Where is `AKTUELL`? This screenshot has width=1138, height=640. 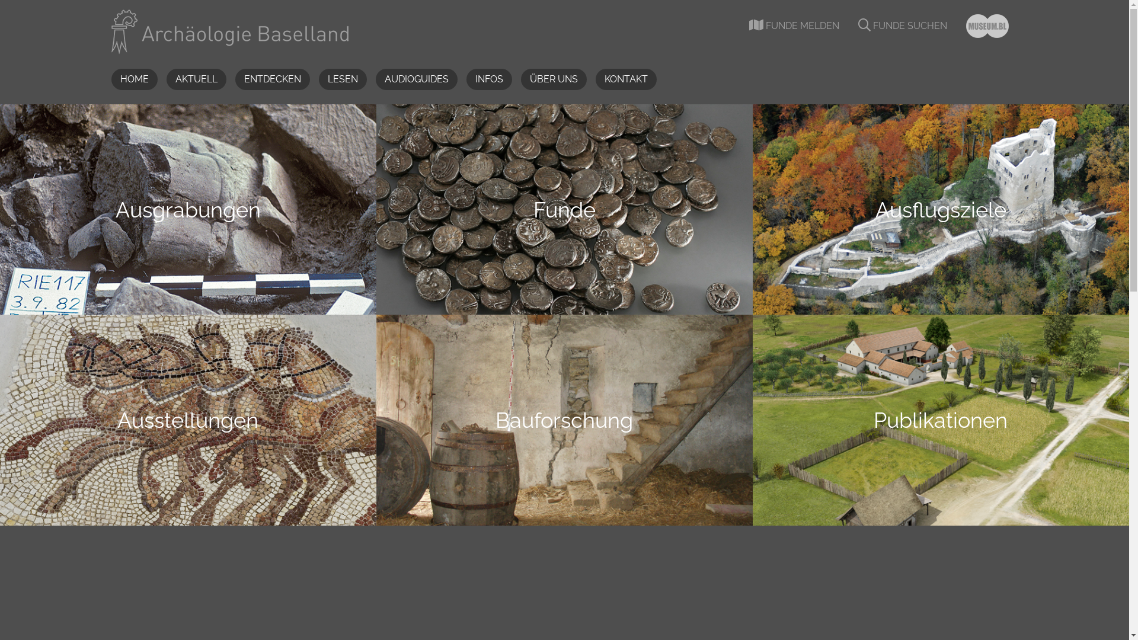 AKTUELL is located at coordinates (196, 79).